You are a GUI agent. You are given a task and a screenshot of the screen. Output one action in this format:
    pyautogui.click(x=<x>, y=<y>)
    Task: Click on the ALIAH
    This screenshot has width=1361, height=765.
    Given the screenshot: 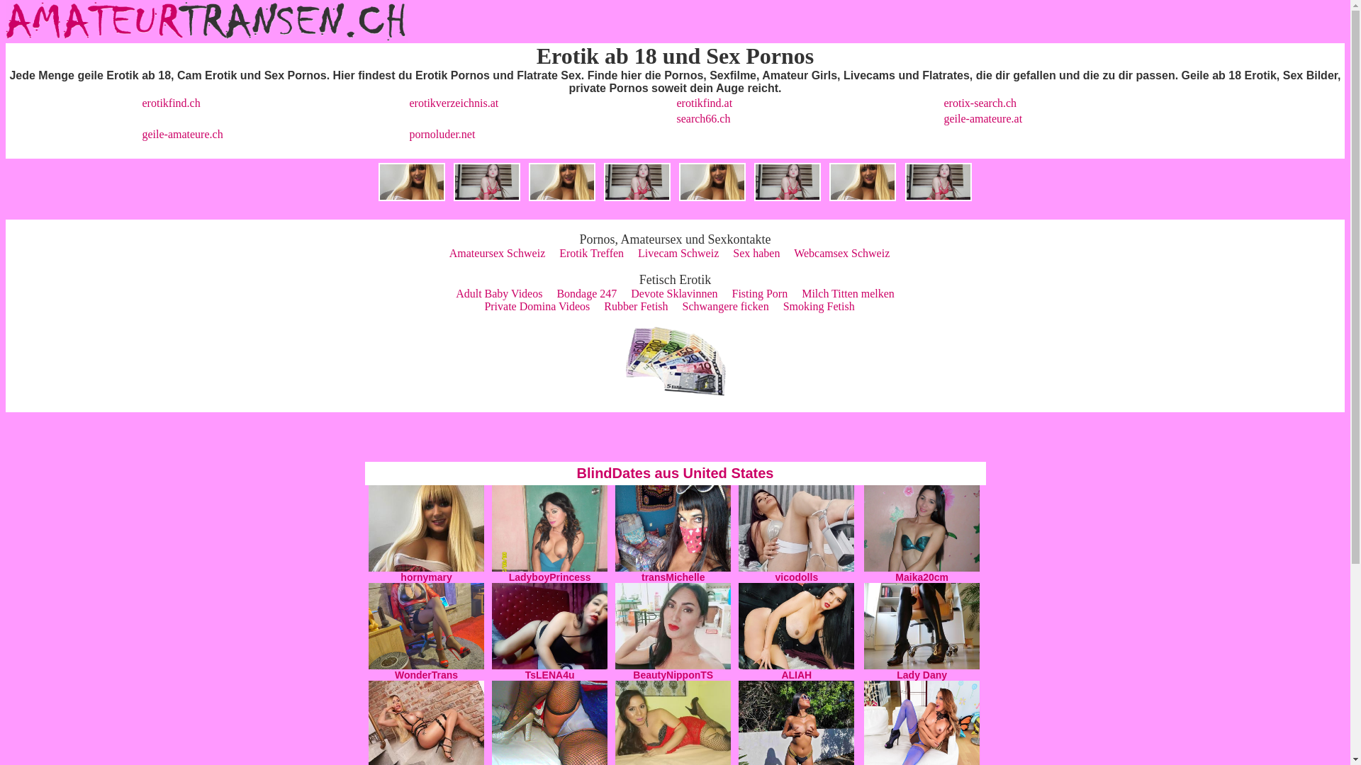 What is the action you would take?
    pyautogui.click(x=797, y=675)
    